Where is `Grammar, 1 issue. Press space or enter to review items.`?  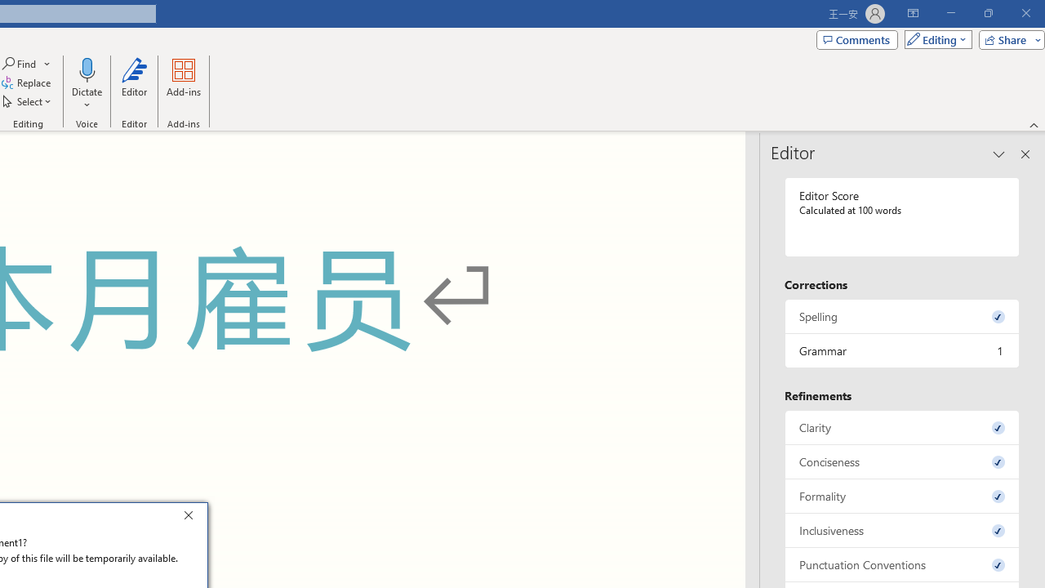 Grammar, 1 issue. Press space or enter to review items. is located at coordinates (902, 350).